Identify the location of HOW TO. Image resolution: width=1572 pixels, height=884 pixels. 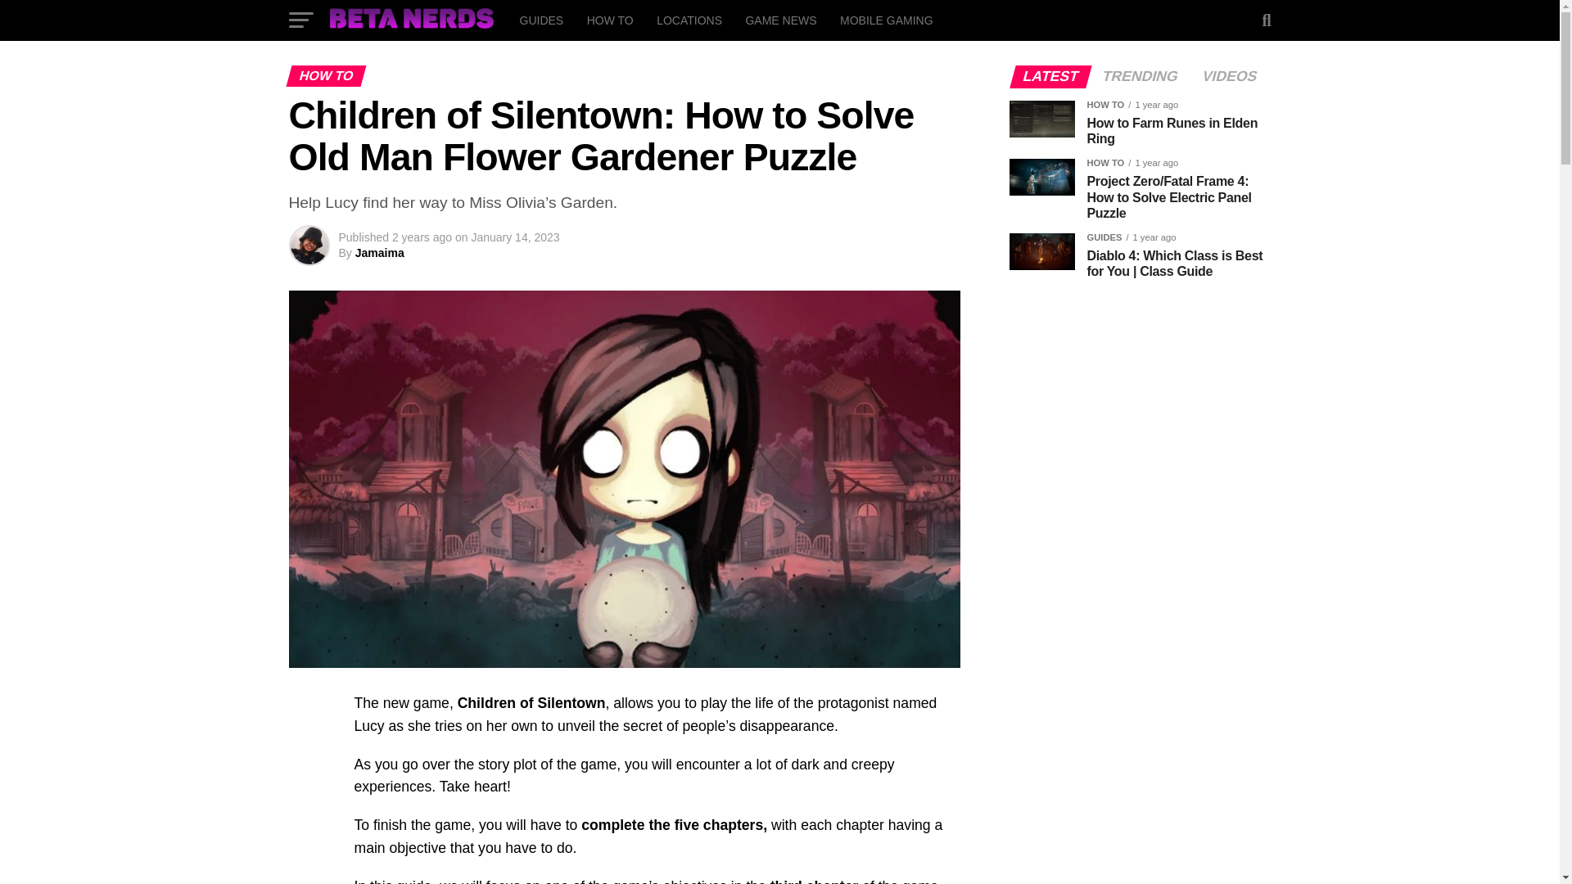
(609, 20).